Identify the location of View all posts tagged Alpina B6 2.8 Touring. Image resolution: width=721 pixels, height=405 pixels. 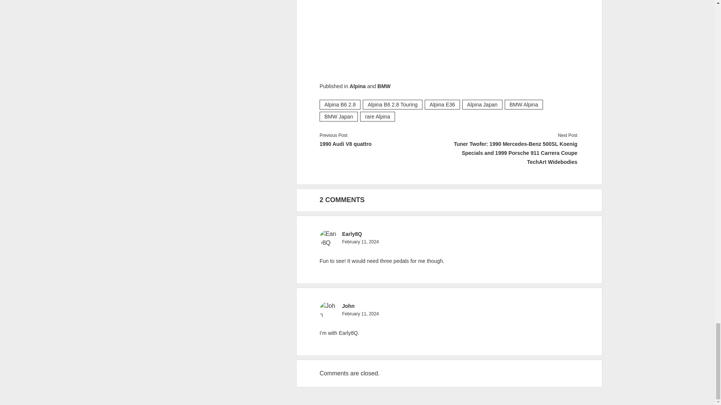
(392, 104).